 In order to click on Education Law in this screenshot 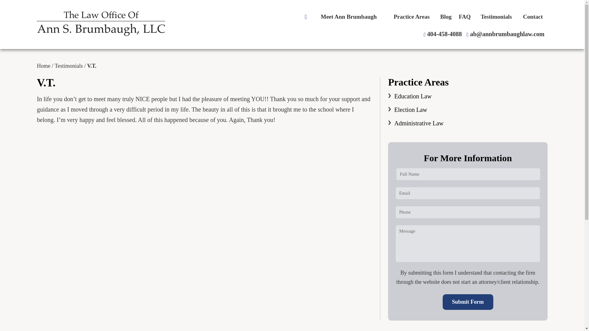, I will do `click(413, 96)`.